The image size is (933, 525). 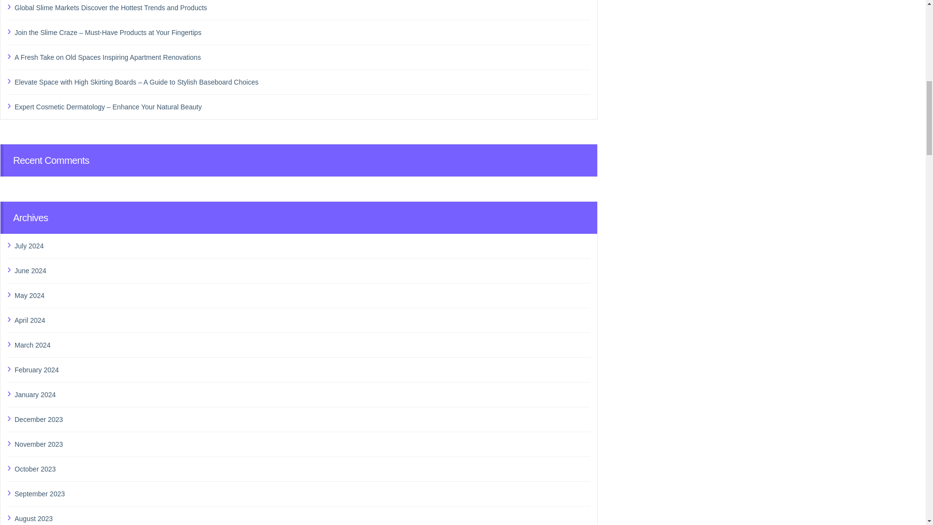 What do you see at coordinates (302, 320) in the screenshot?
I see `April 2024` at bounding box center [302, 320].